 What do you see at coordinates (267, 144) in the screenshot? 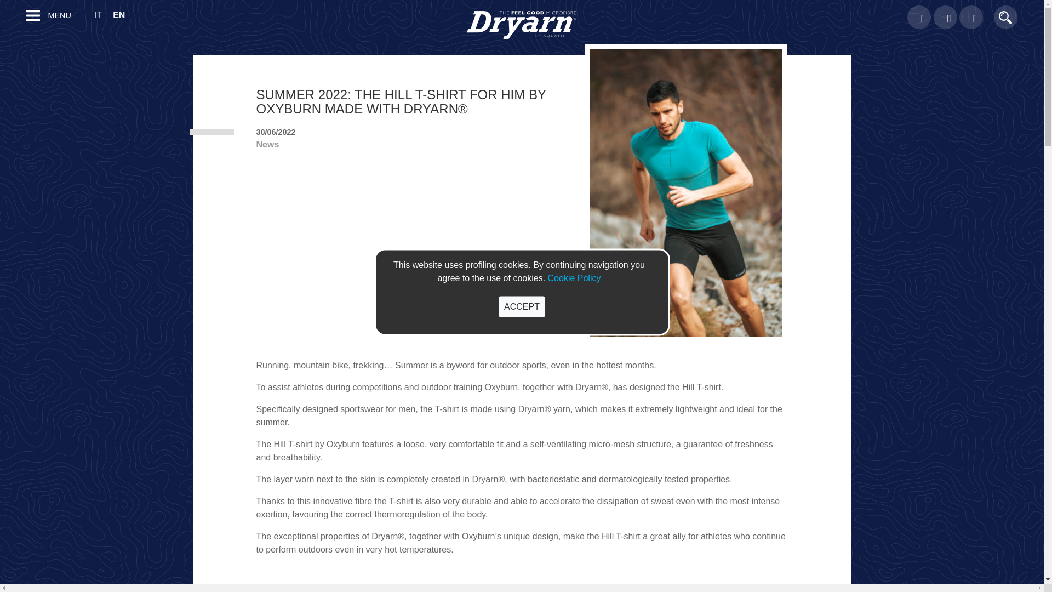
I see `News` at bounding box center [267, 144].